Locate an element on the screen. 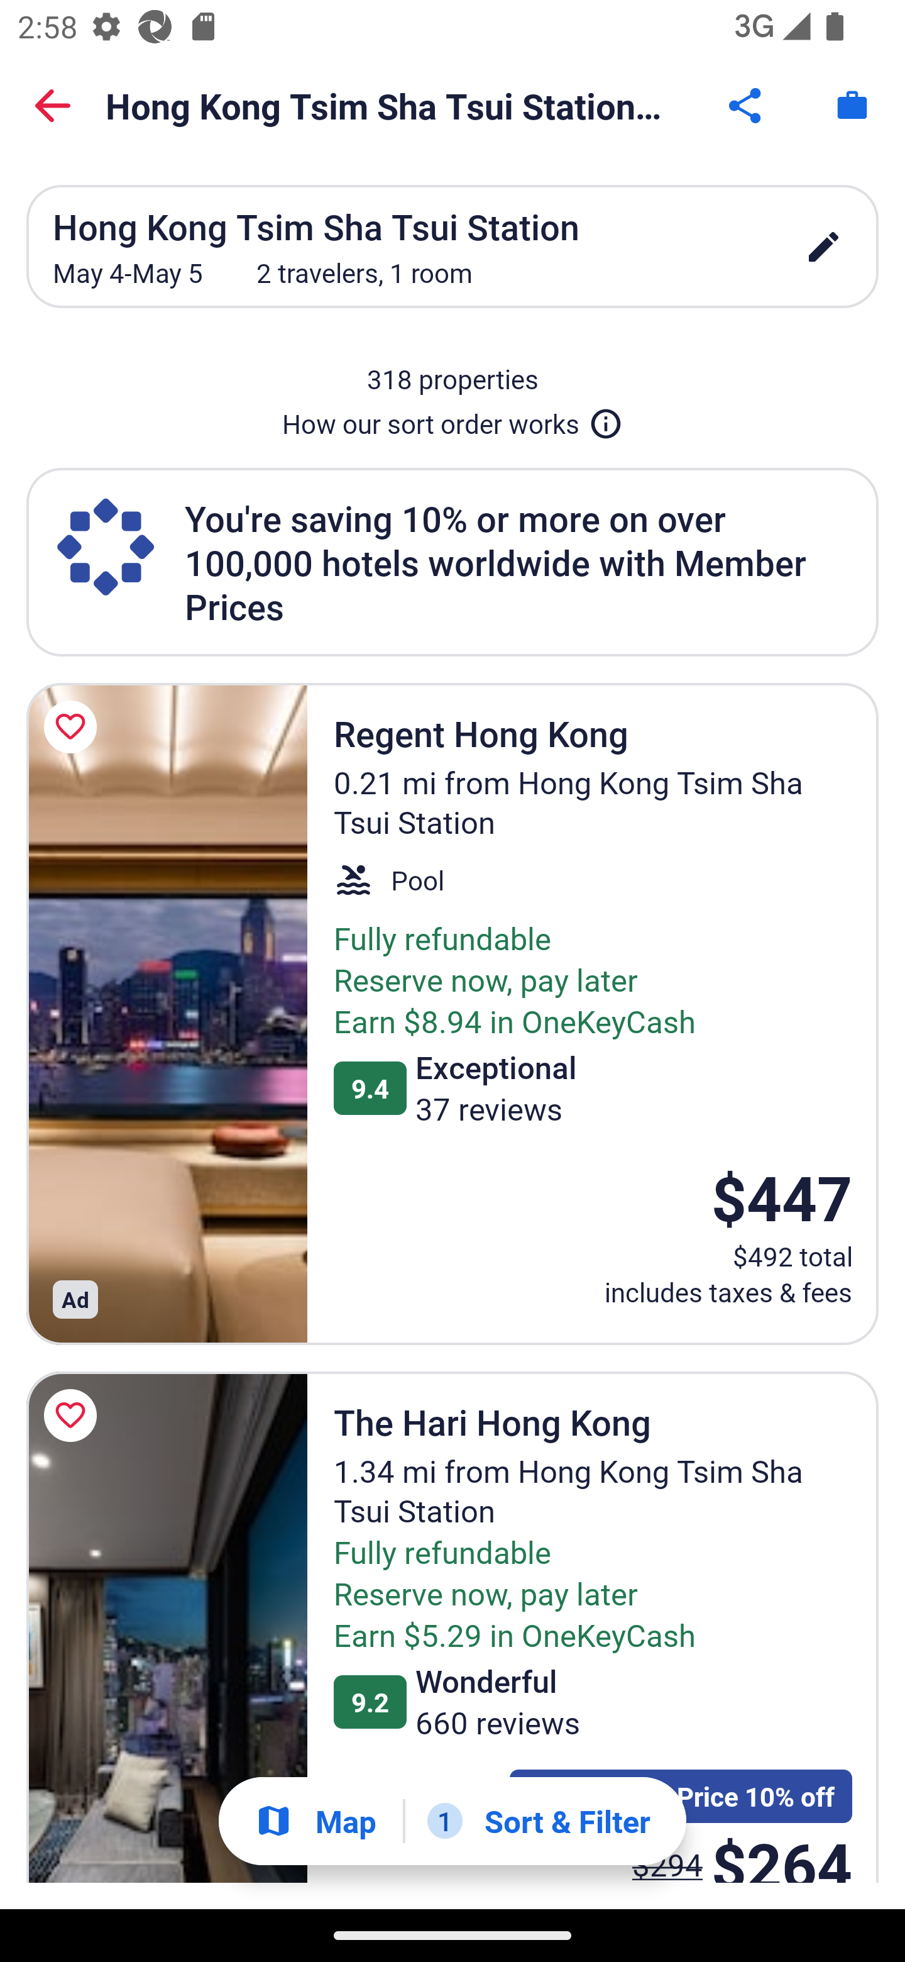 Image resolution: width=905 pixels, height=1962 pixels. 1 Sort & Filter 1 Filter applied. Filters Button is located at coordinates (539, 1821).